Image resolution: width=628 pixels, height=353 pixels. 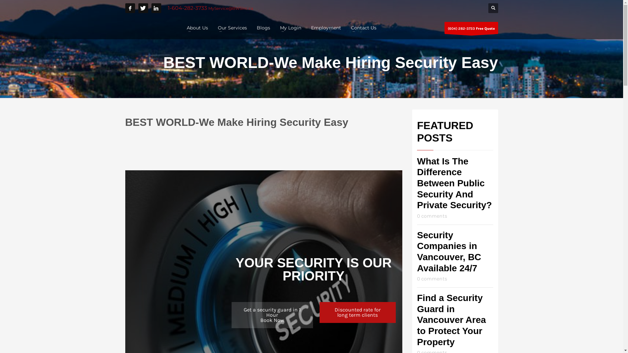 What do you see at coordinates (156, 8) in the screenshot?
I see `LinkedIn` at bounding box center [156, 8].